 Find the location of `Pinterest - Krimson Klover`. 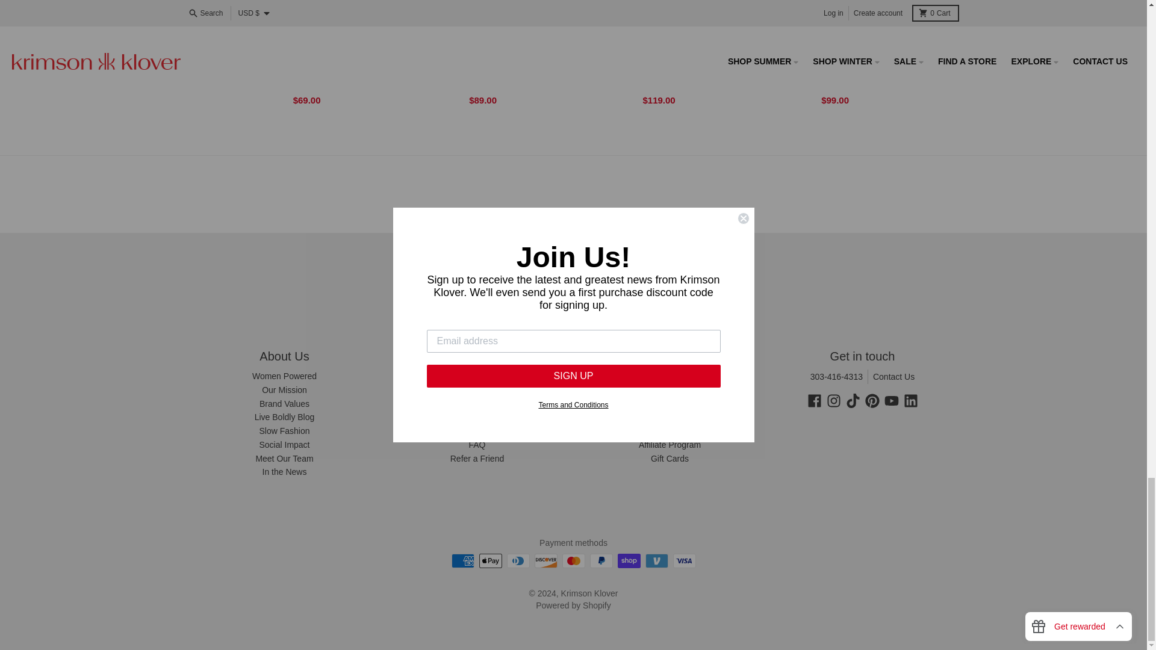

Pinterest - Krimson Klover is located at coordinates (872, 401).